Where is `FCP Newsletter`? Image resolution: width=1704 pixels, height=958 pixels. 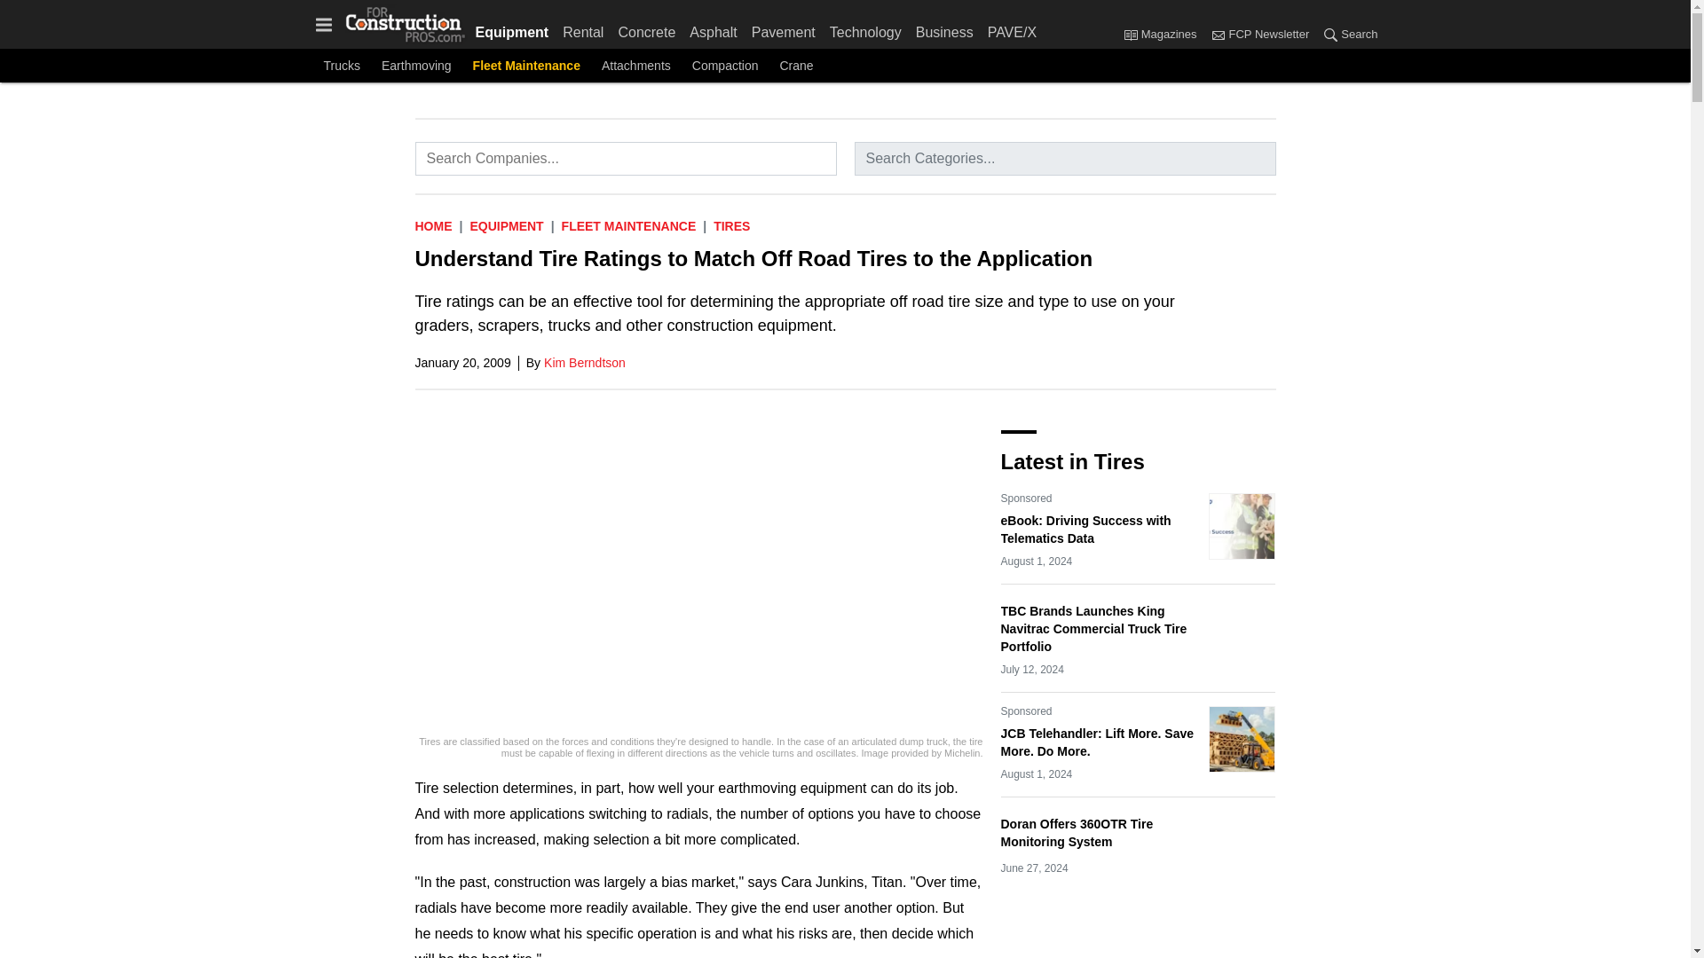
FCP Newsletter is located at coordinates (1218, 34).